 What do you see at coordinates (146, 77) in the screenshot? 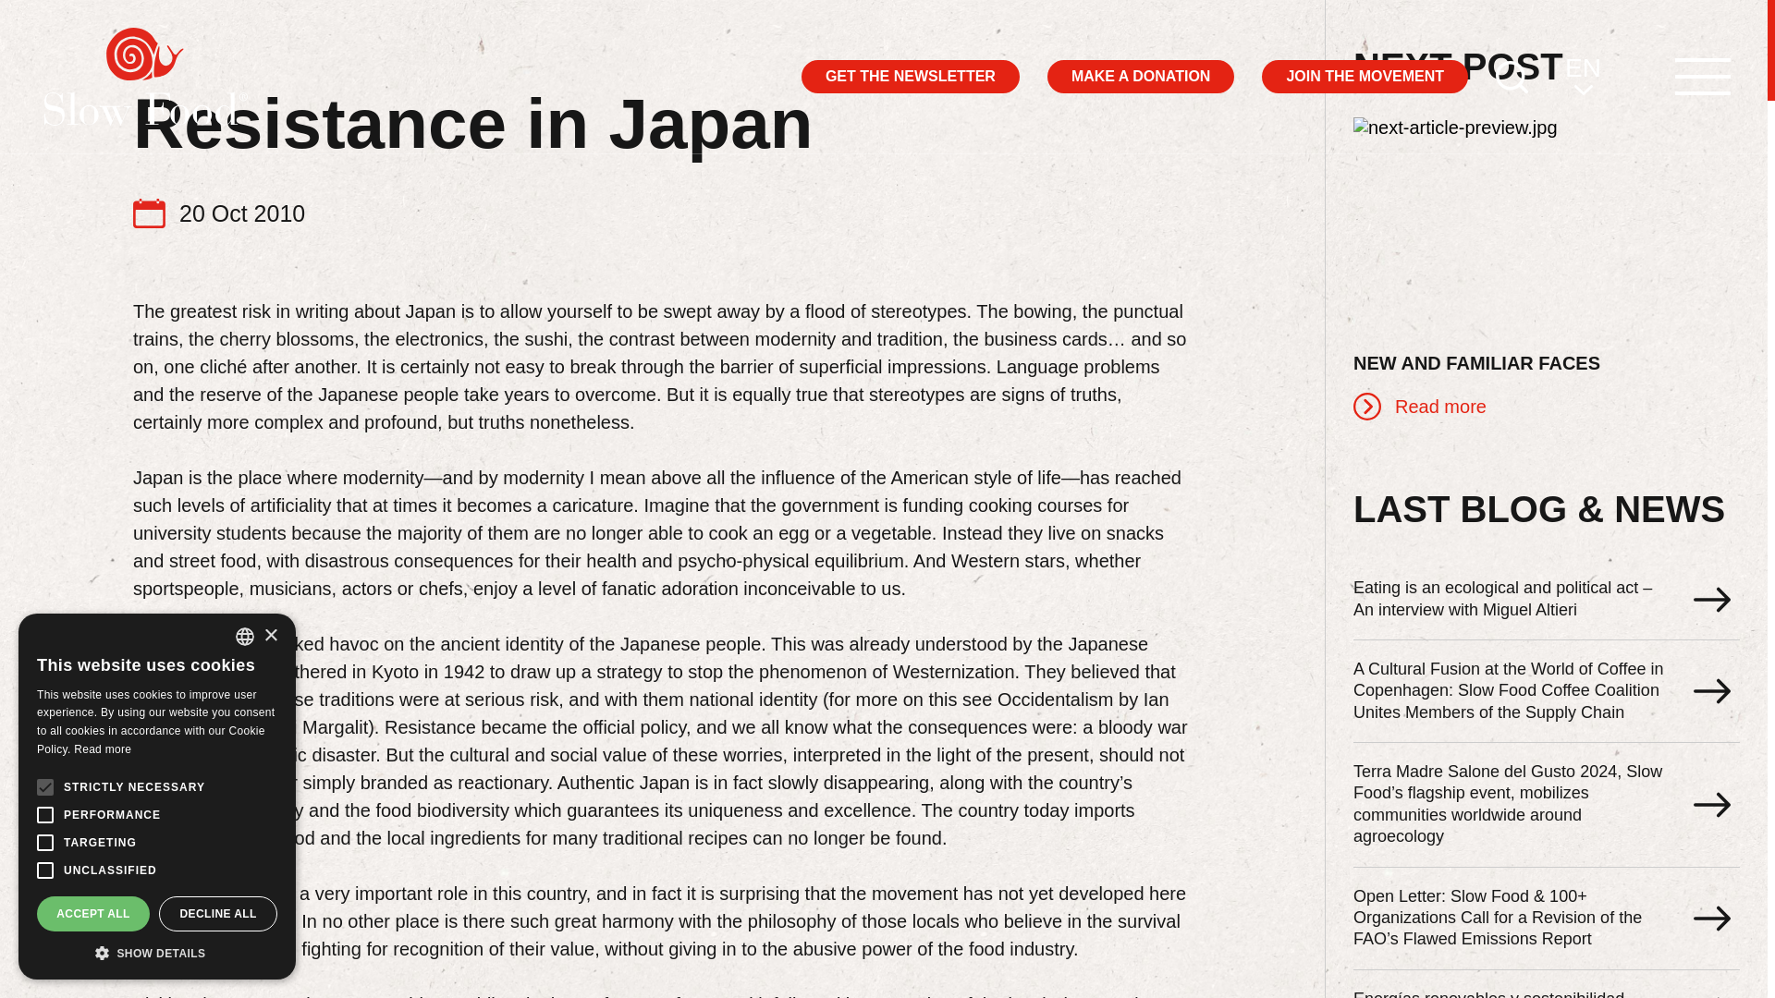
I see `Slow Food` at bounding box center [146, 77].